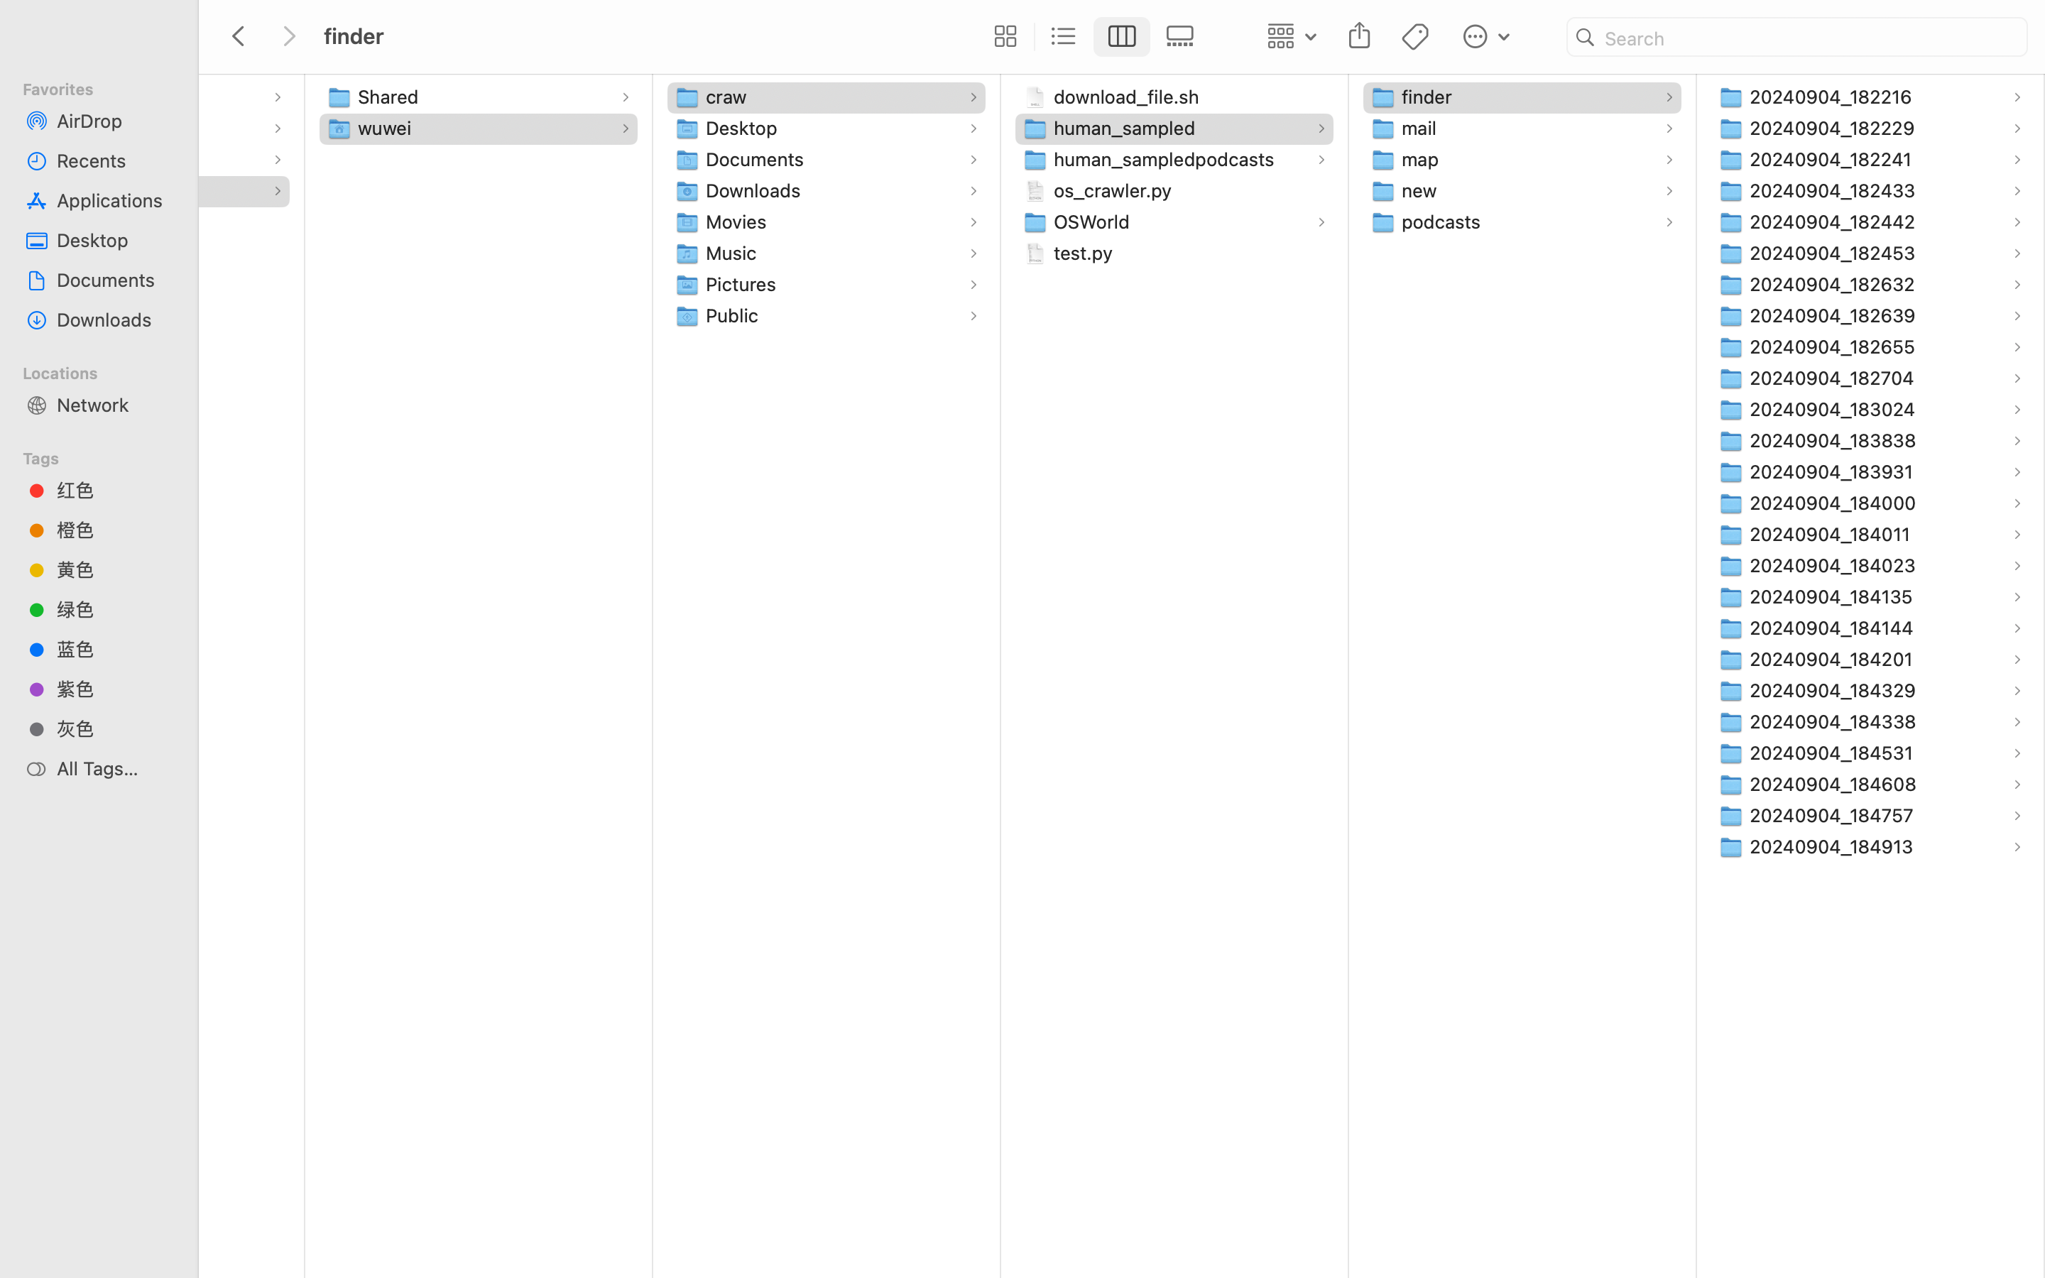  I want to click on 20240904_182655, so click(1836, 346).